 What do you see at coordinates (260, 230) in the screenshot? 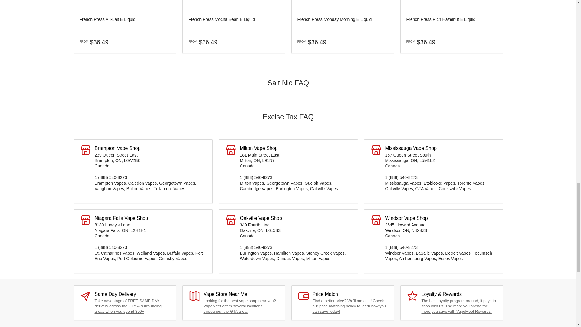
I see `VapeMeet Oakville - The best vape store in Oakville` at bounding box center [260, 230].